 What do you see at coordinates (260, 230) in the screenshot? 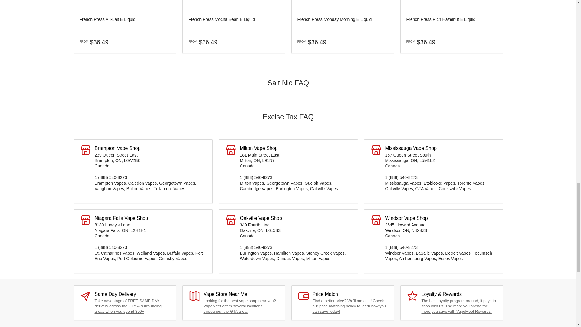
I see `VapeMeet Oakville - The best vape store in Oakville` at bounding box center [260, 230].